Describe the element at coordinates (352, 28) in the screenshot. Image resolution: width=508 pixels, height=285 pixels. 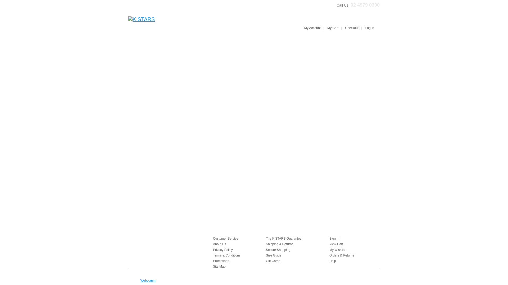
I see `Checkout` at that location.